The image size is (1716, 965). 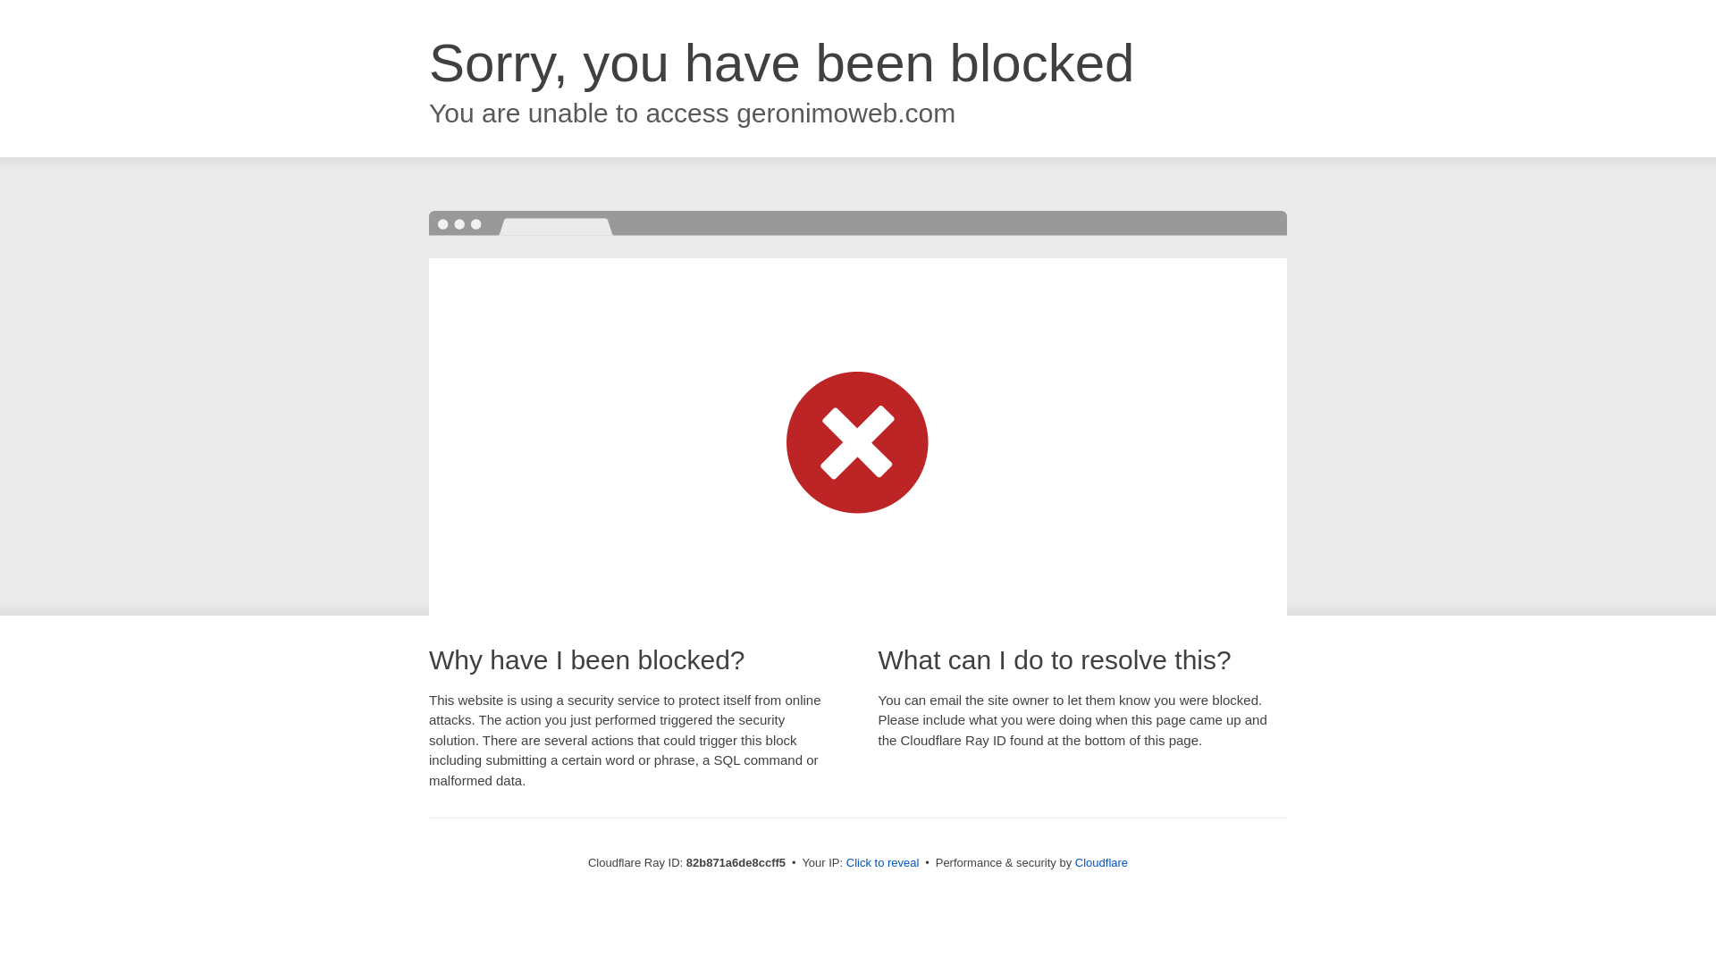 What do you see at coordinates (1101, 863) in the screenshot?
I see `Cloudflare` at bounding box center [1101, 863].